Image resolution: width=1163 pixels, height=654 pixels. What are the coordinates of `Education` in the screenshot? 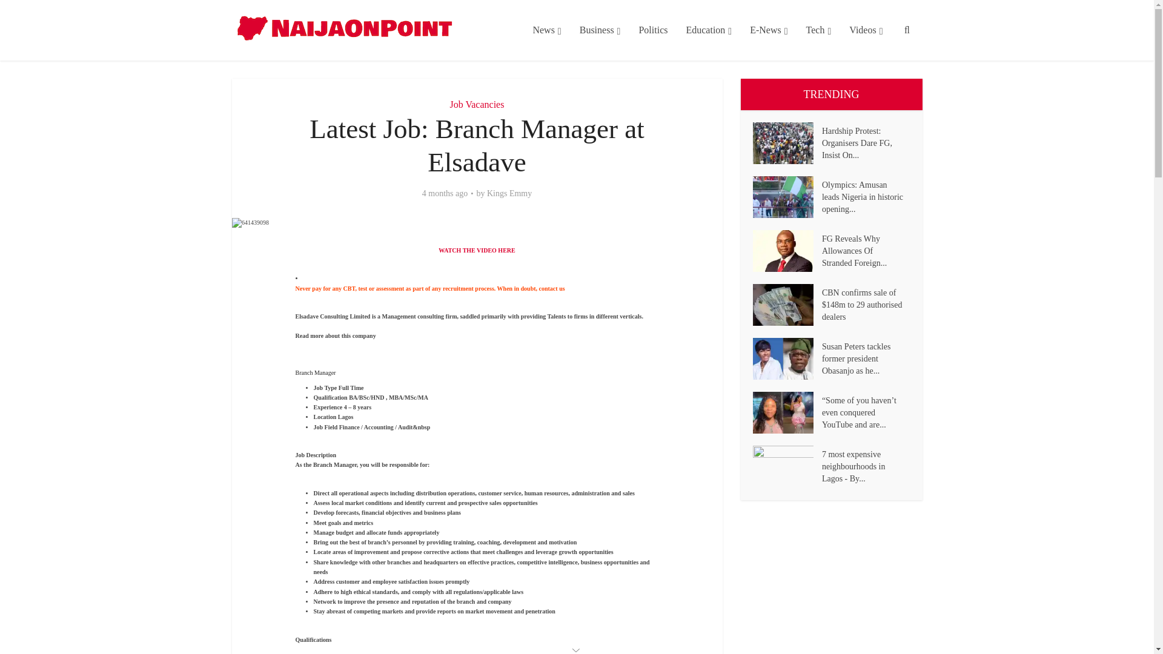 It's located at (709, 30).